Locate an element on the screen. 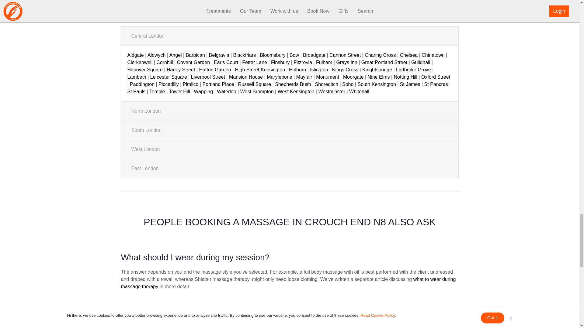  Massage in Barbican is located at coordinates (195, 55).